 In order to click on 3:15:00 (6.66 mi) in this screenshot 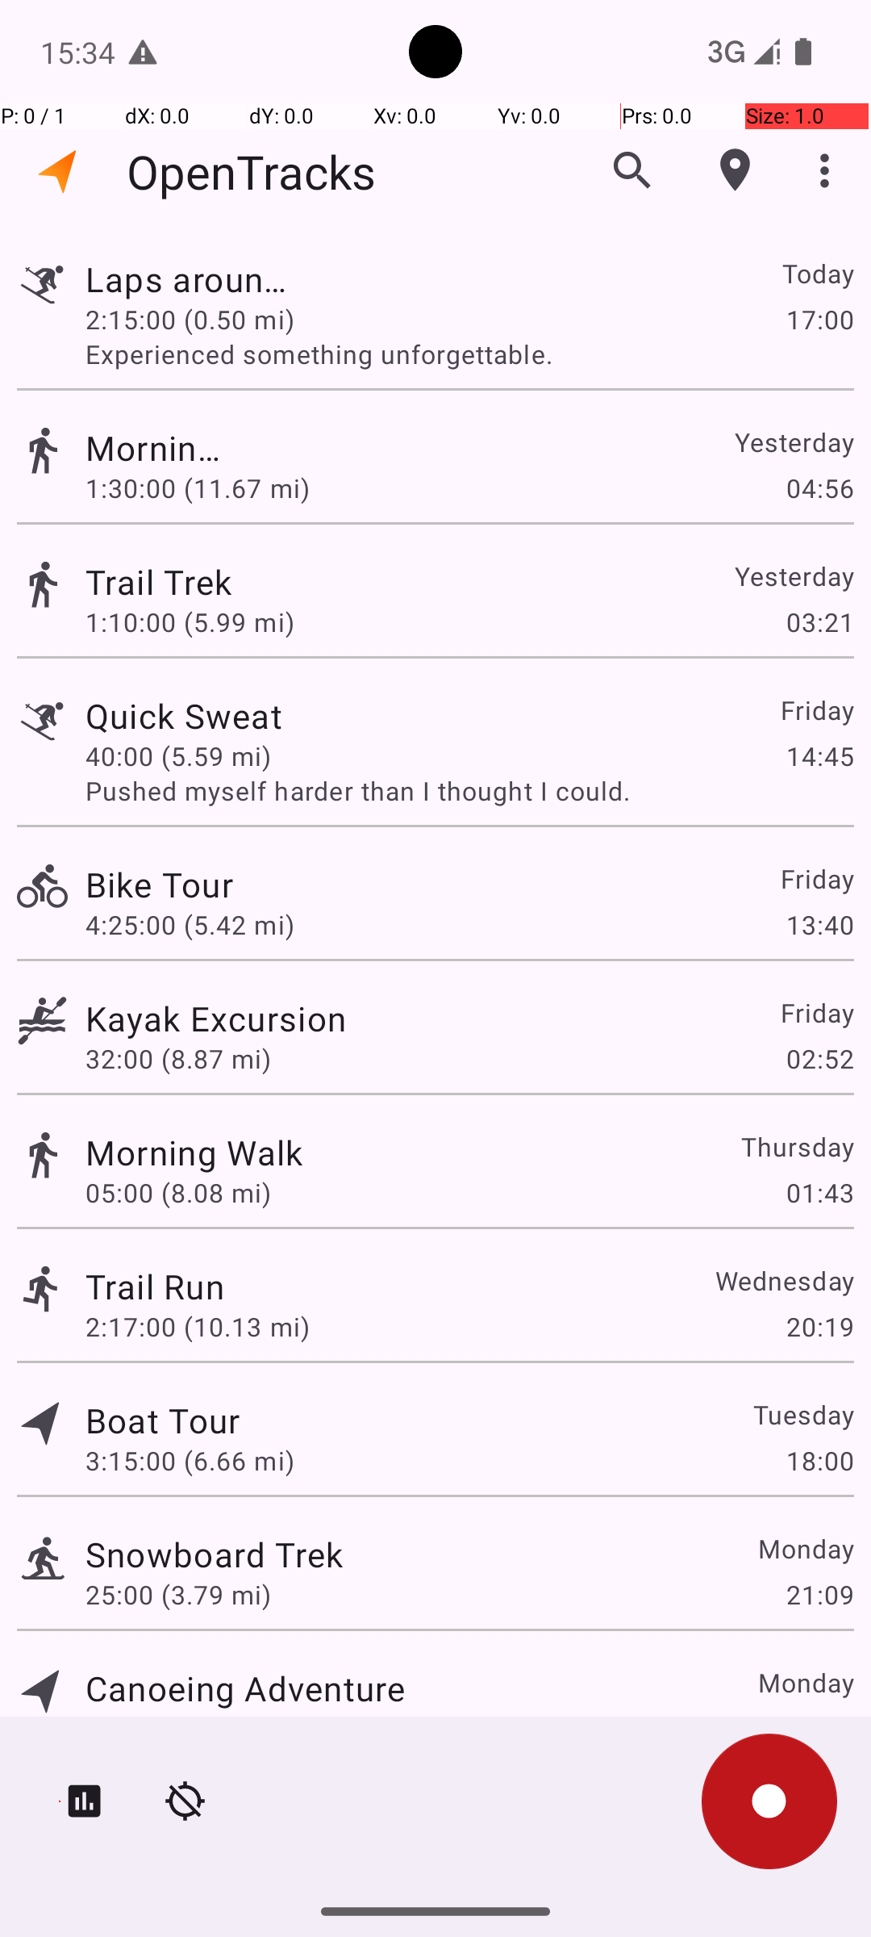, I will do `click(190, 1461)`.